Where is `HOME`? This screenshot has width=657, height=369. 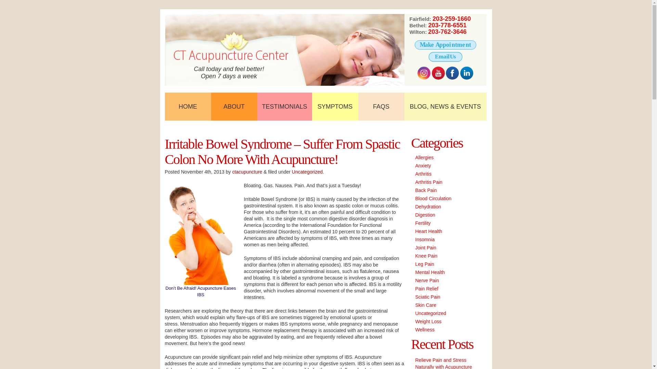 HOME is located at coordinates (188, 107).